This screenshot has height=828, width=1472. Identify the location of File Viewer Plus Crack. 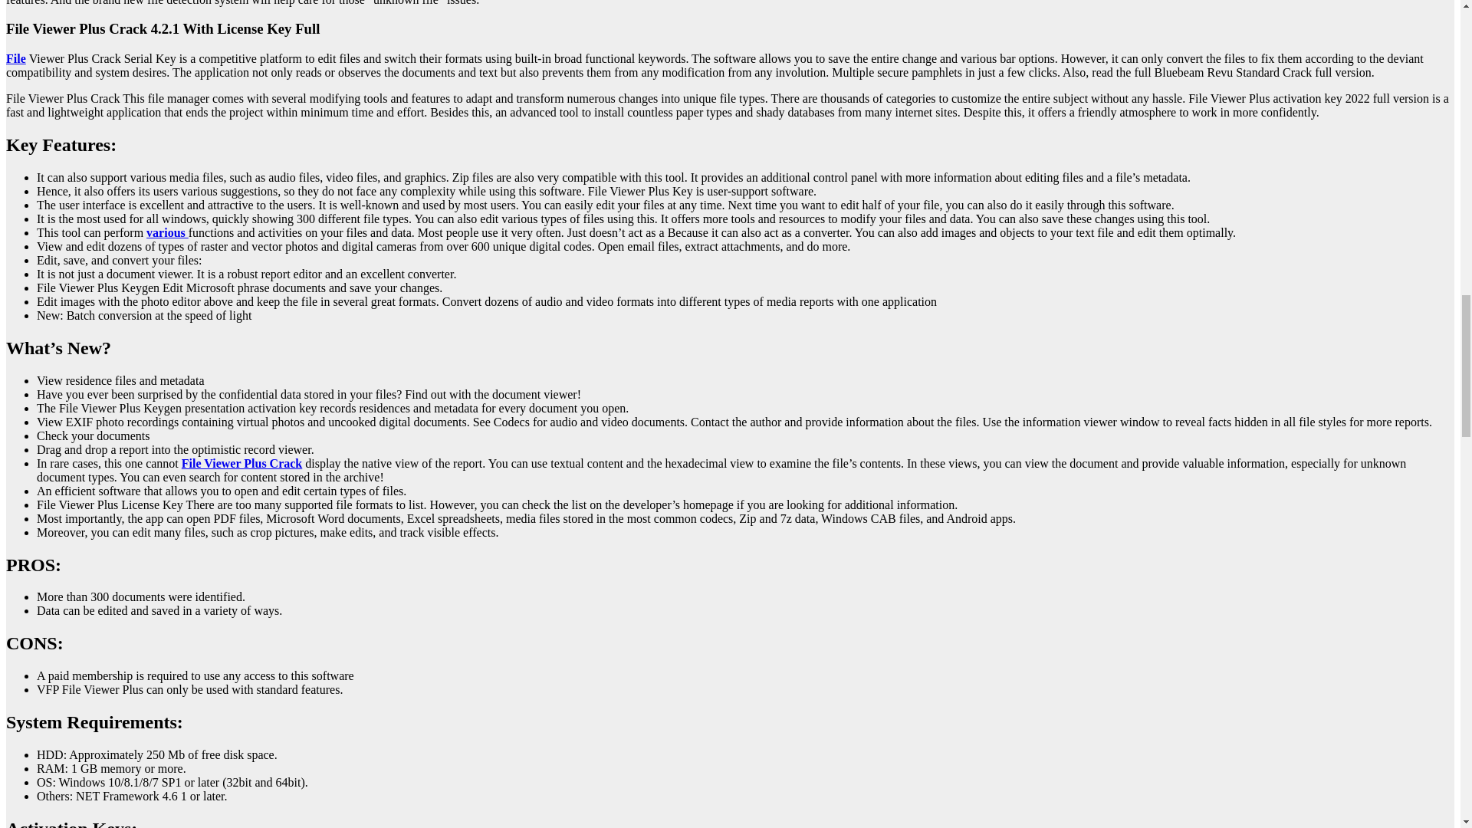
(241, 463).